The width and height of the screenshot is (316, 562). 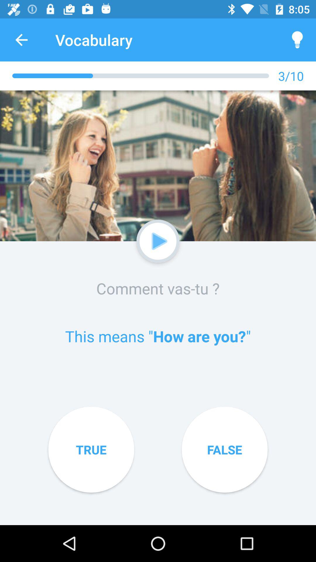 I want to click on click on false button which is at bottom right corner, so click(x=225, y=450).